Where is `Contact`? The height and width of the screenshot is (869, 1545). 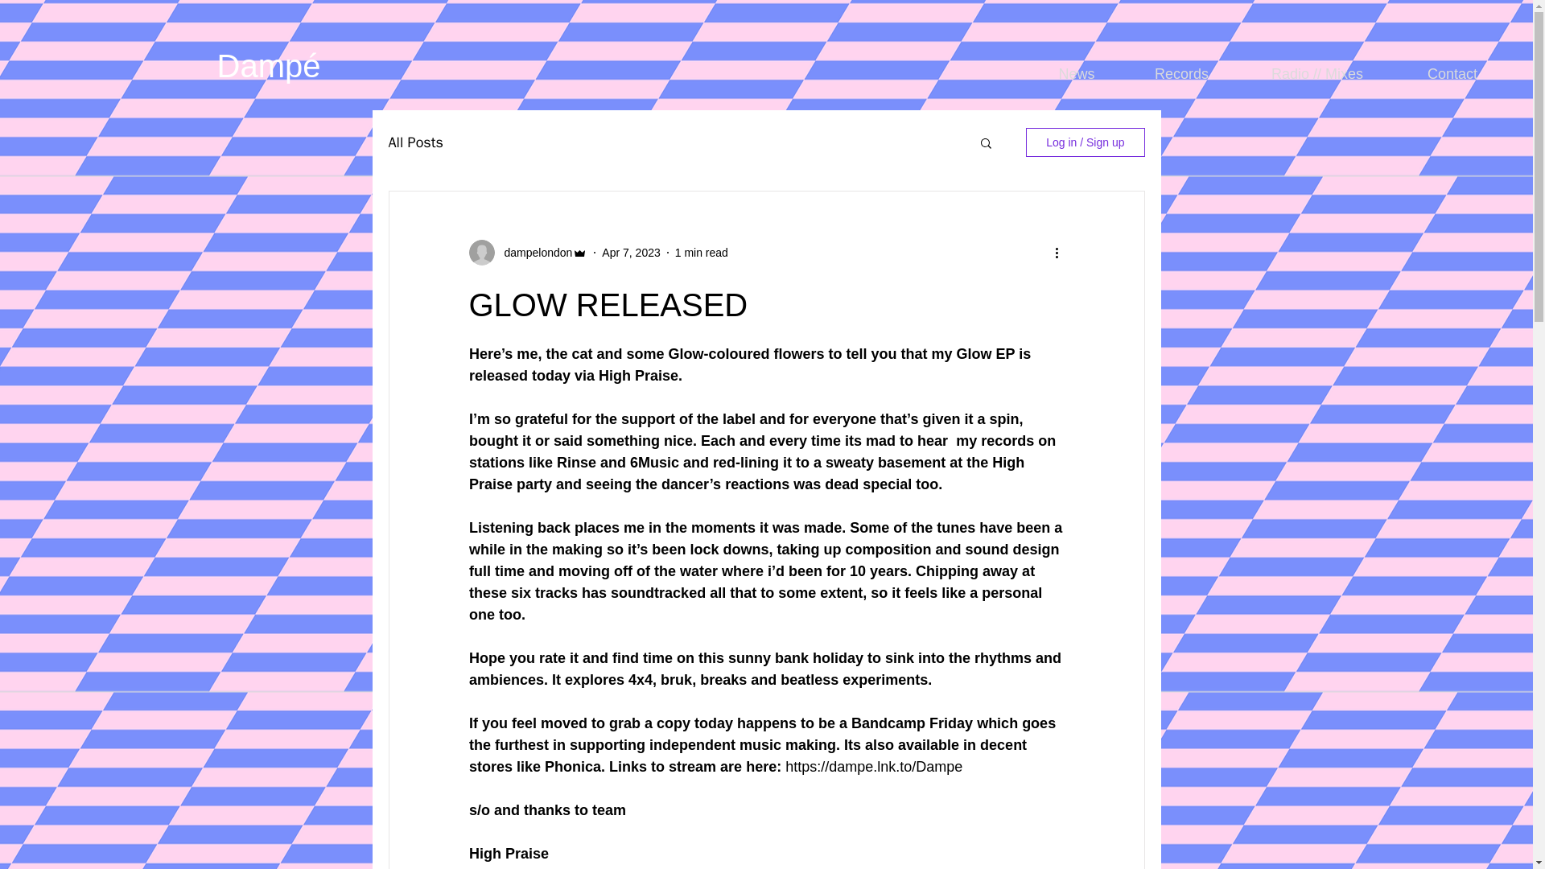 Contact is located at coordinates (1452, 73).